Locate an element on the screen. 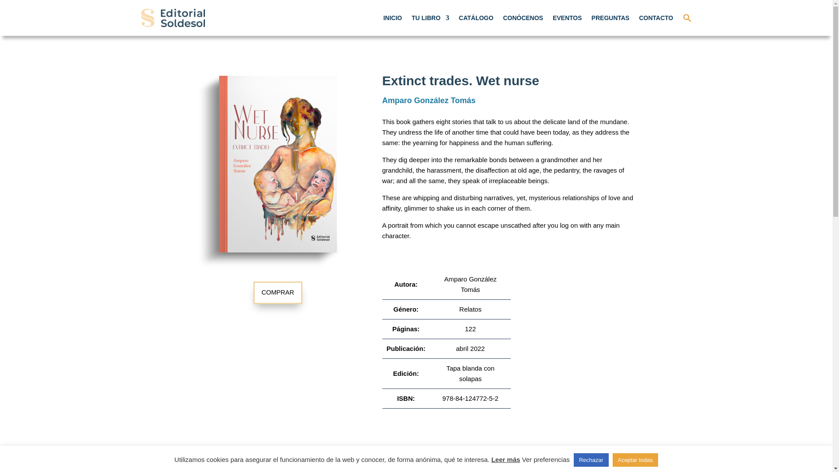 The width and height of the screenshot is (839, 472). PREGUNTAS is located at coordinates (610, 17).